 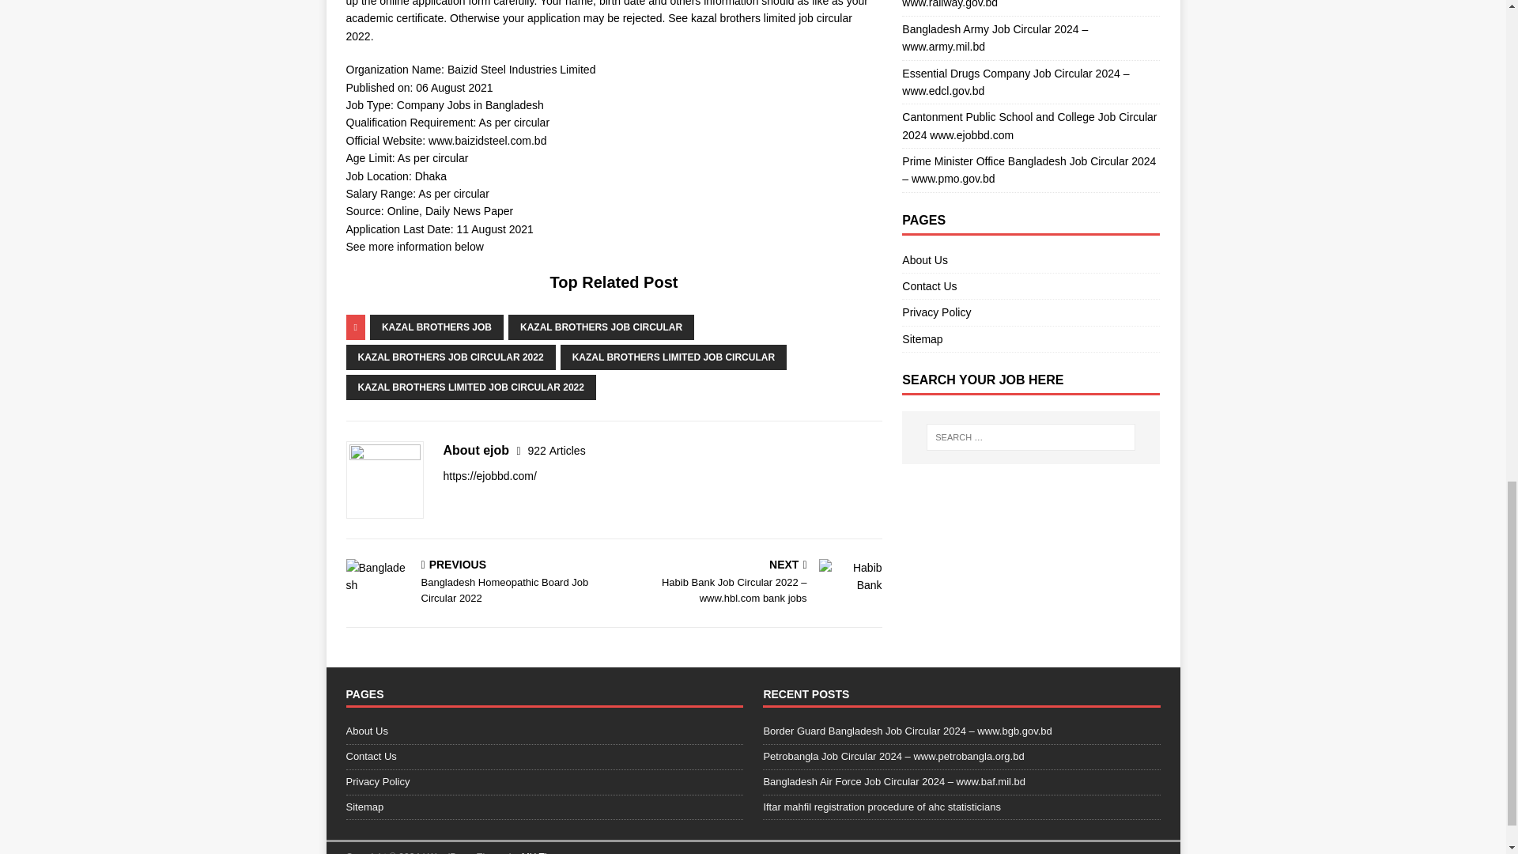 What do you see at coordinates (601, 326) in the screenshot?
I see `KAZAL BROTHERS LIMITED JOB CIRCULAR 2022` at bounding box center [601, 326].